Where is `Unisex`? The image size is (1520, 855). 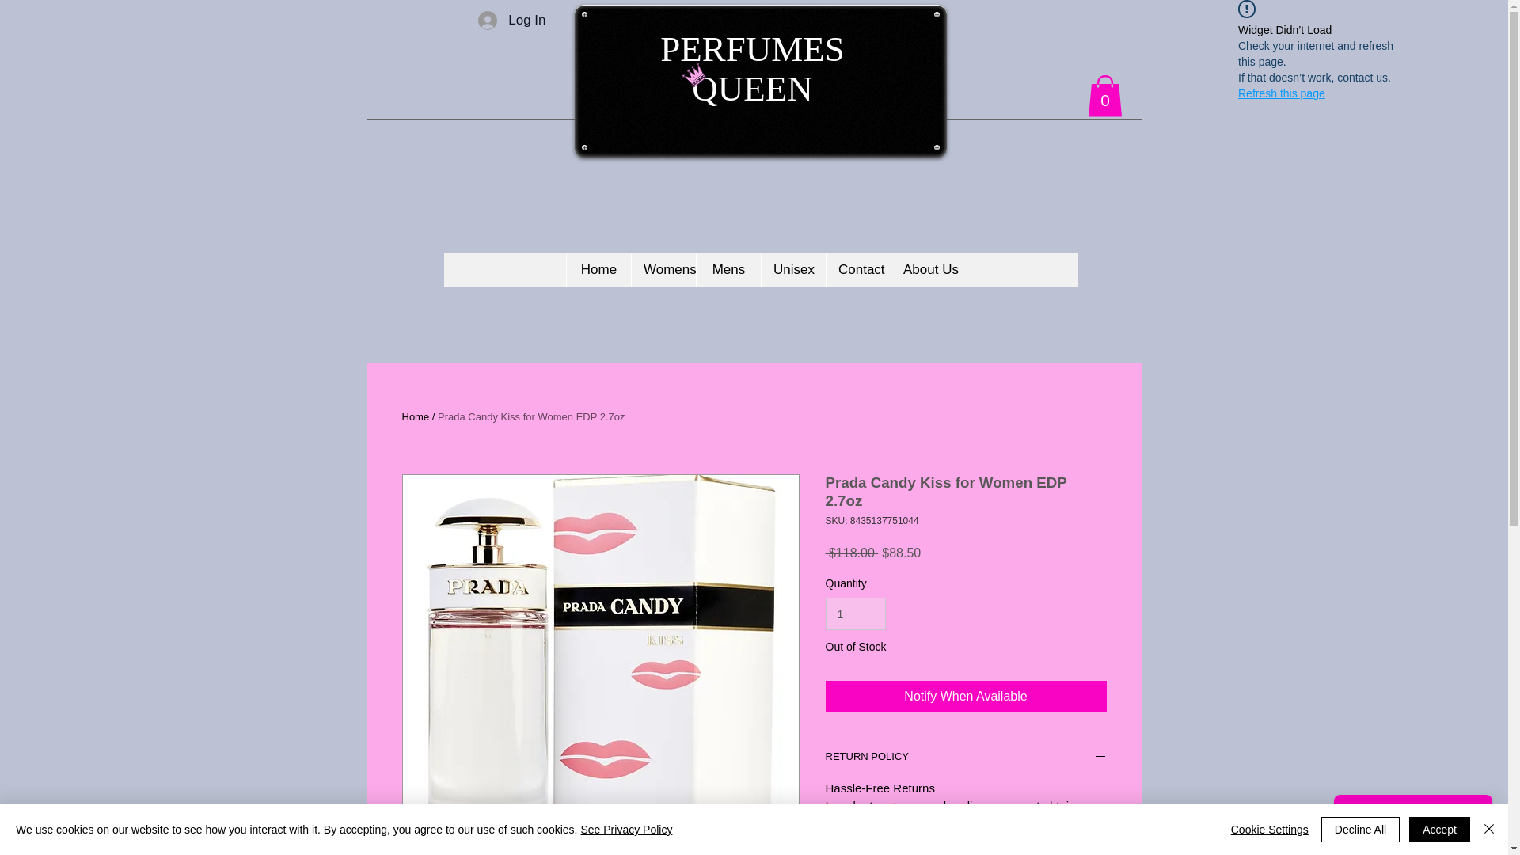
Unisex is located at coordinates (793, 269).